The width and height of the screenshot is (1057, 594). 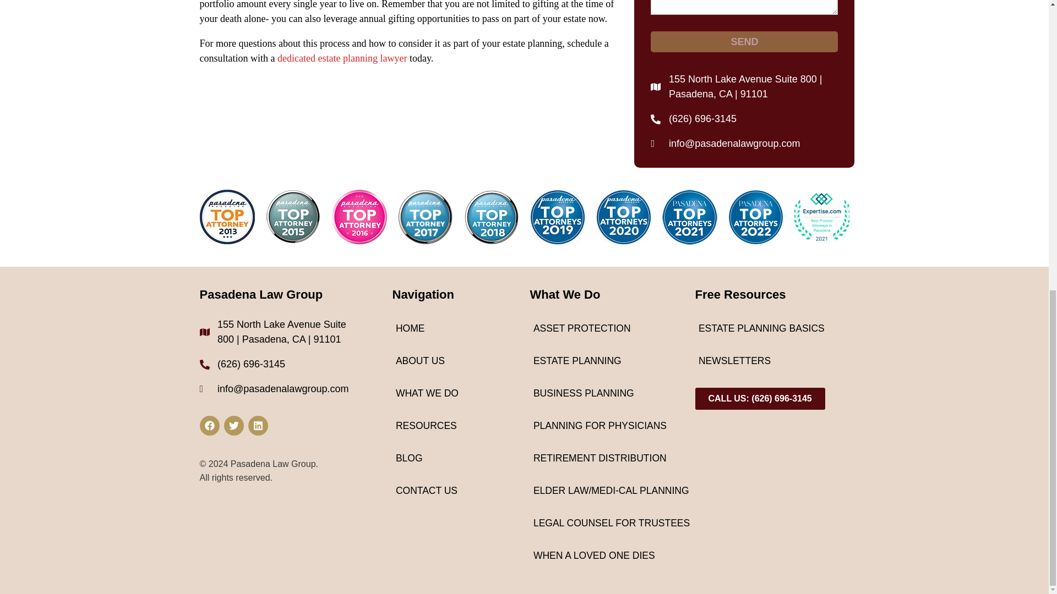 I want to click on SEND, so click(x=744, y=42).